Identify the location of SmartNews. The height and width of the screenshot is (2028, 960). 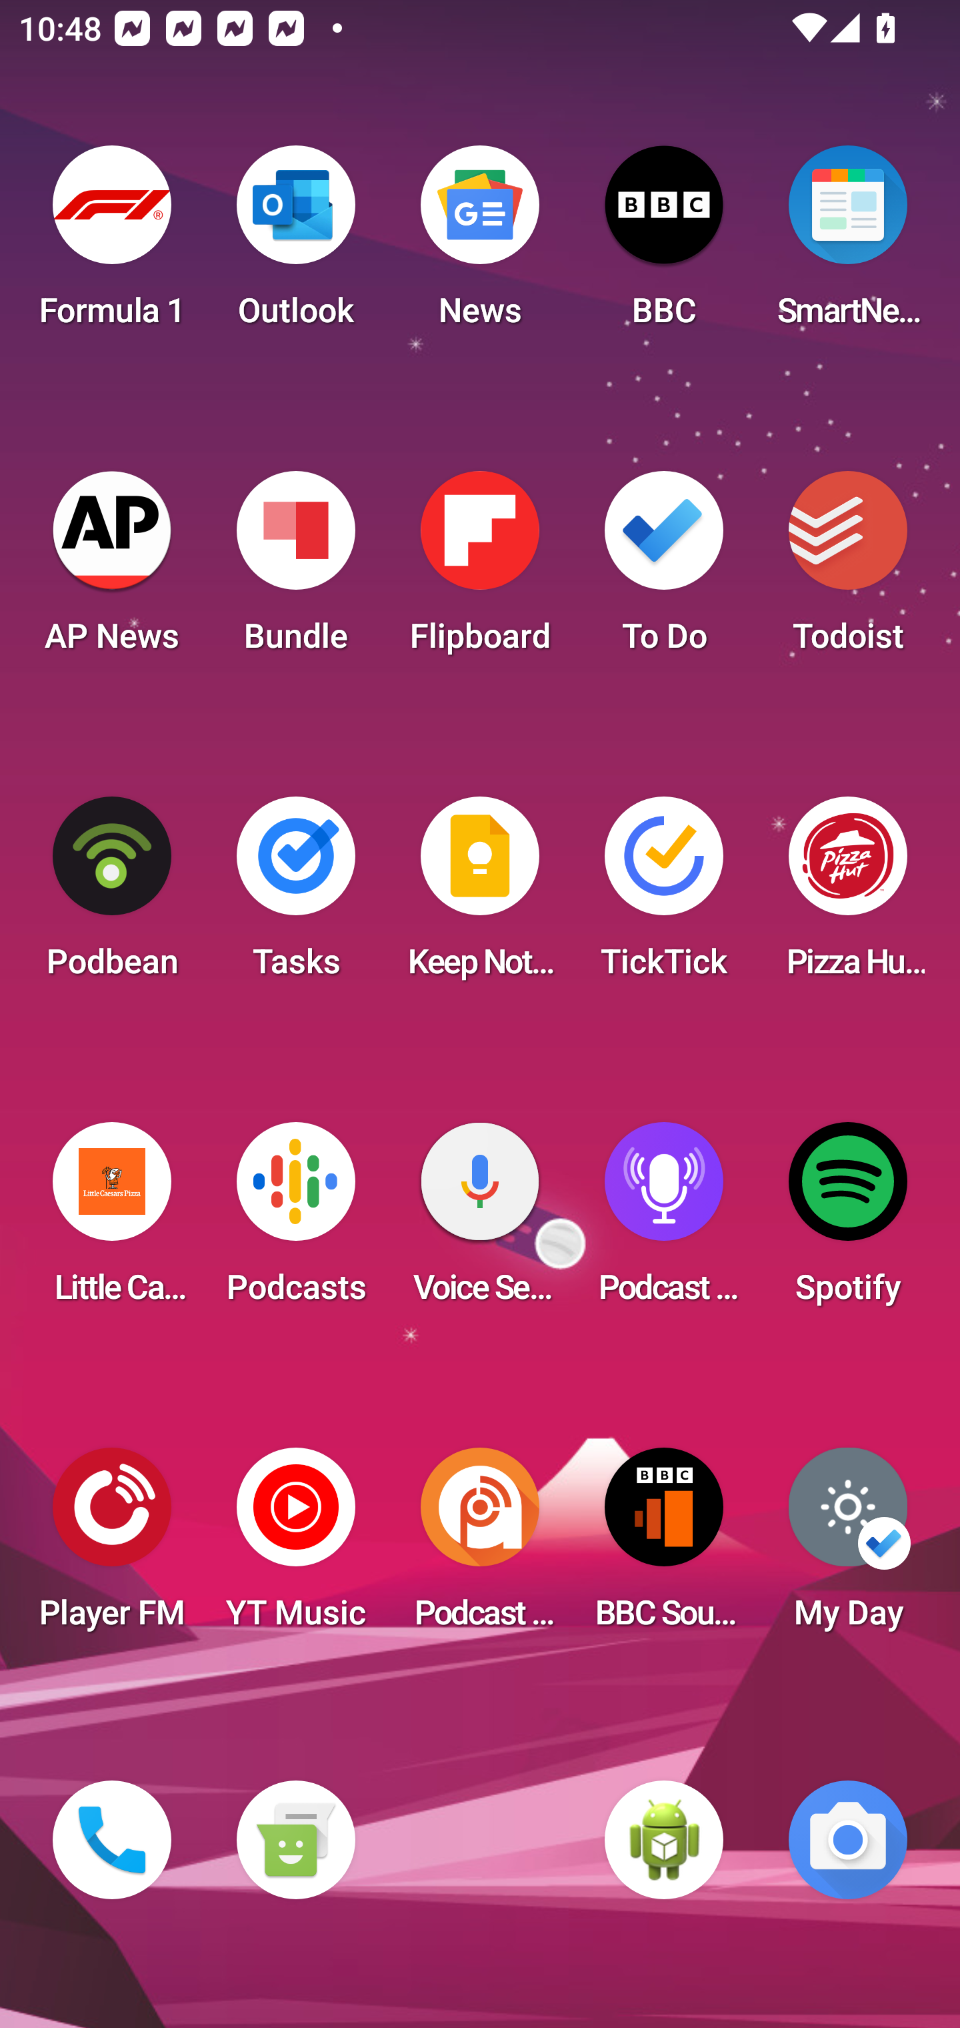
(848, 244).